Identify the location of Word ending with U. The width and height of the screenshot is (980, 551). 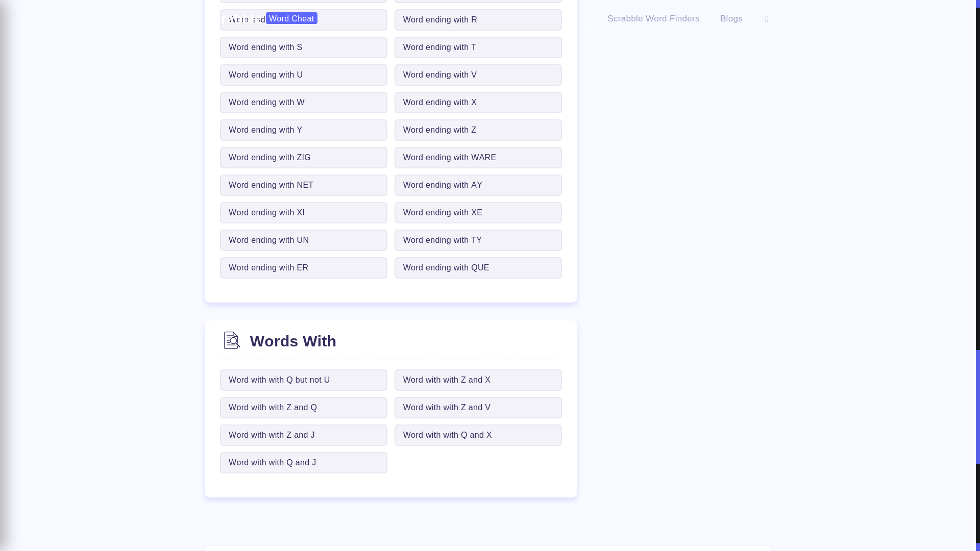
(303, 75).